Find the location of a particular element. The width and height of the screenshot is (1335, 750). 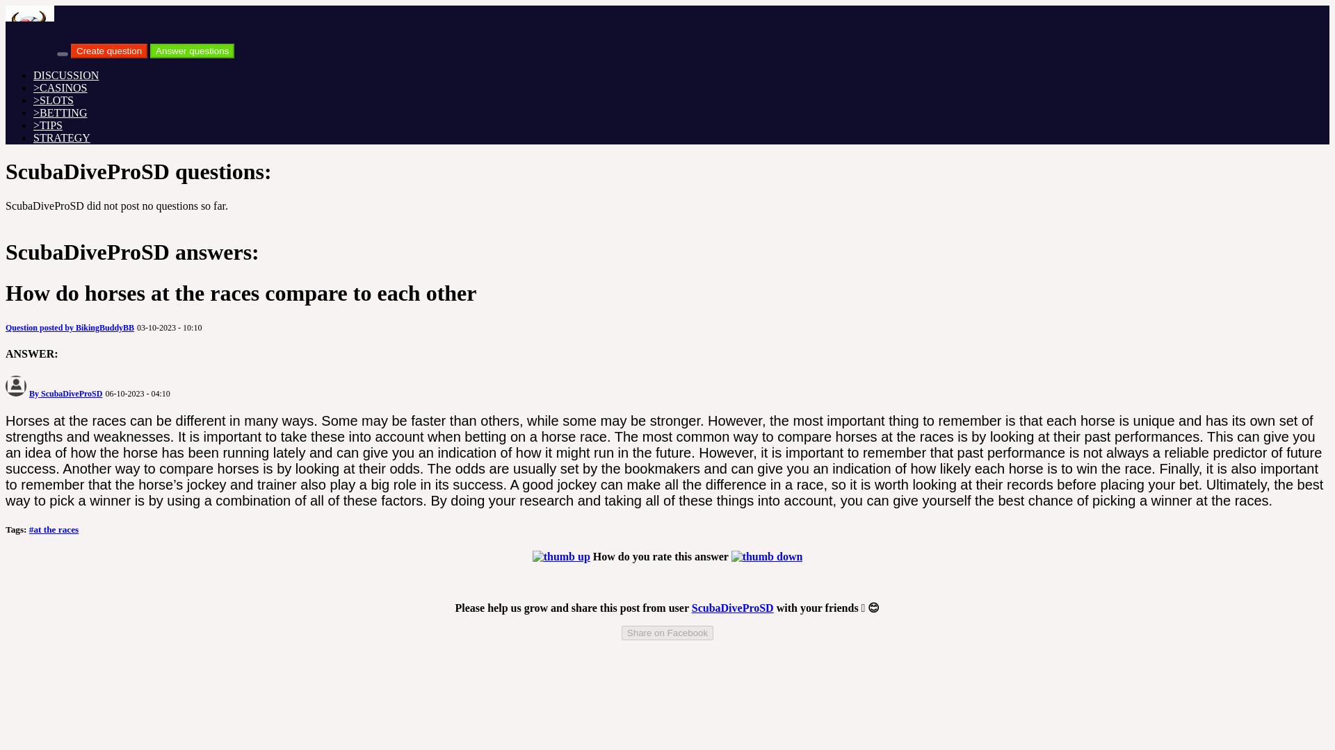

By ScubaDiveProSD is located at coordinates (65, 392).